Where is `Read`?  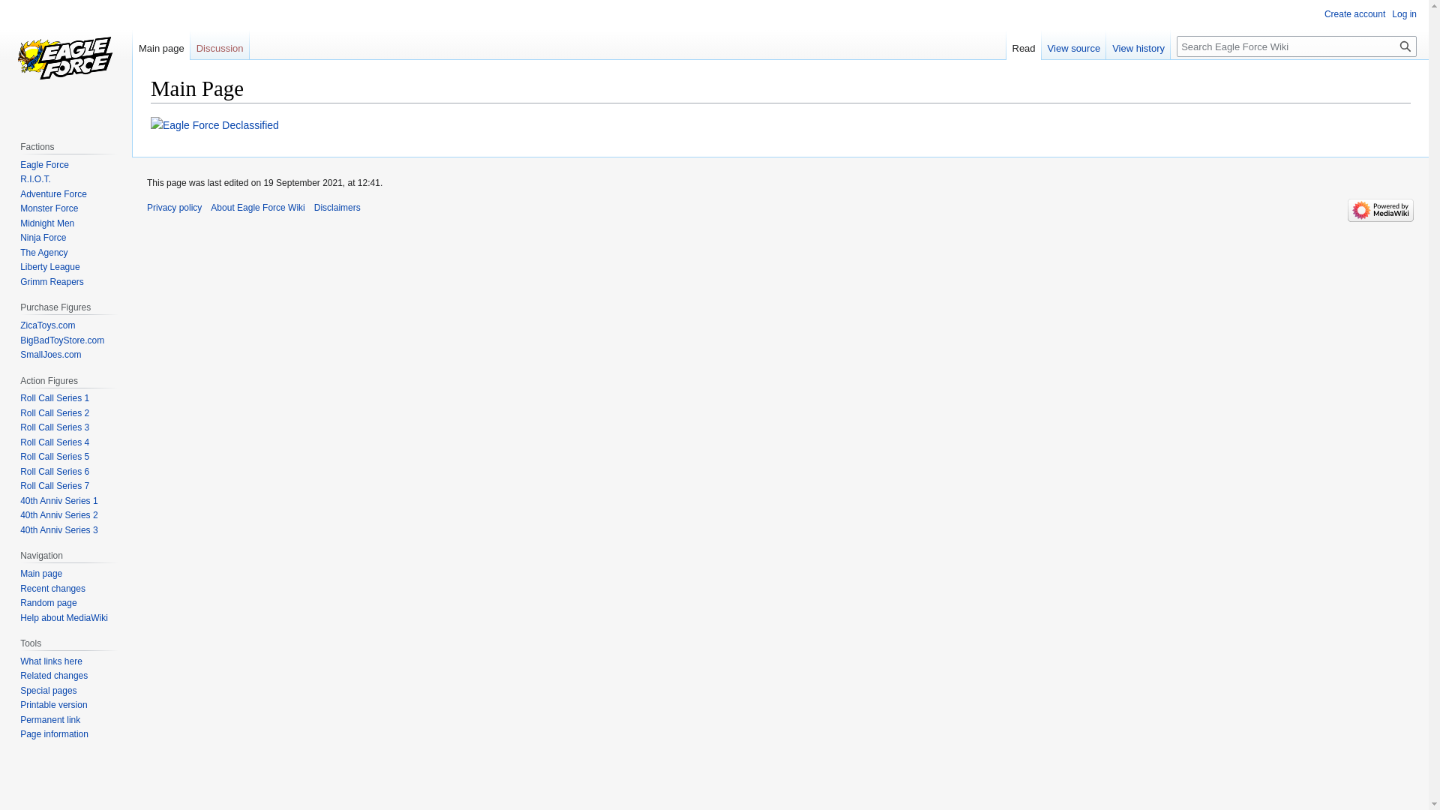 Read is located at coordinates (1024, 45).